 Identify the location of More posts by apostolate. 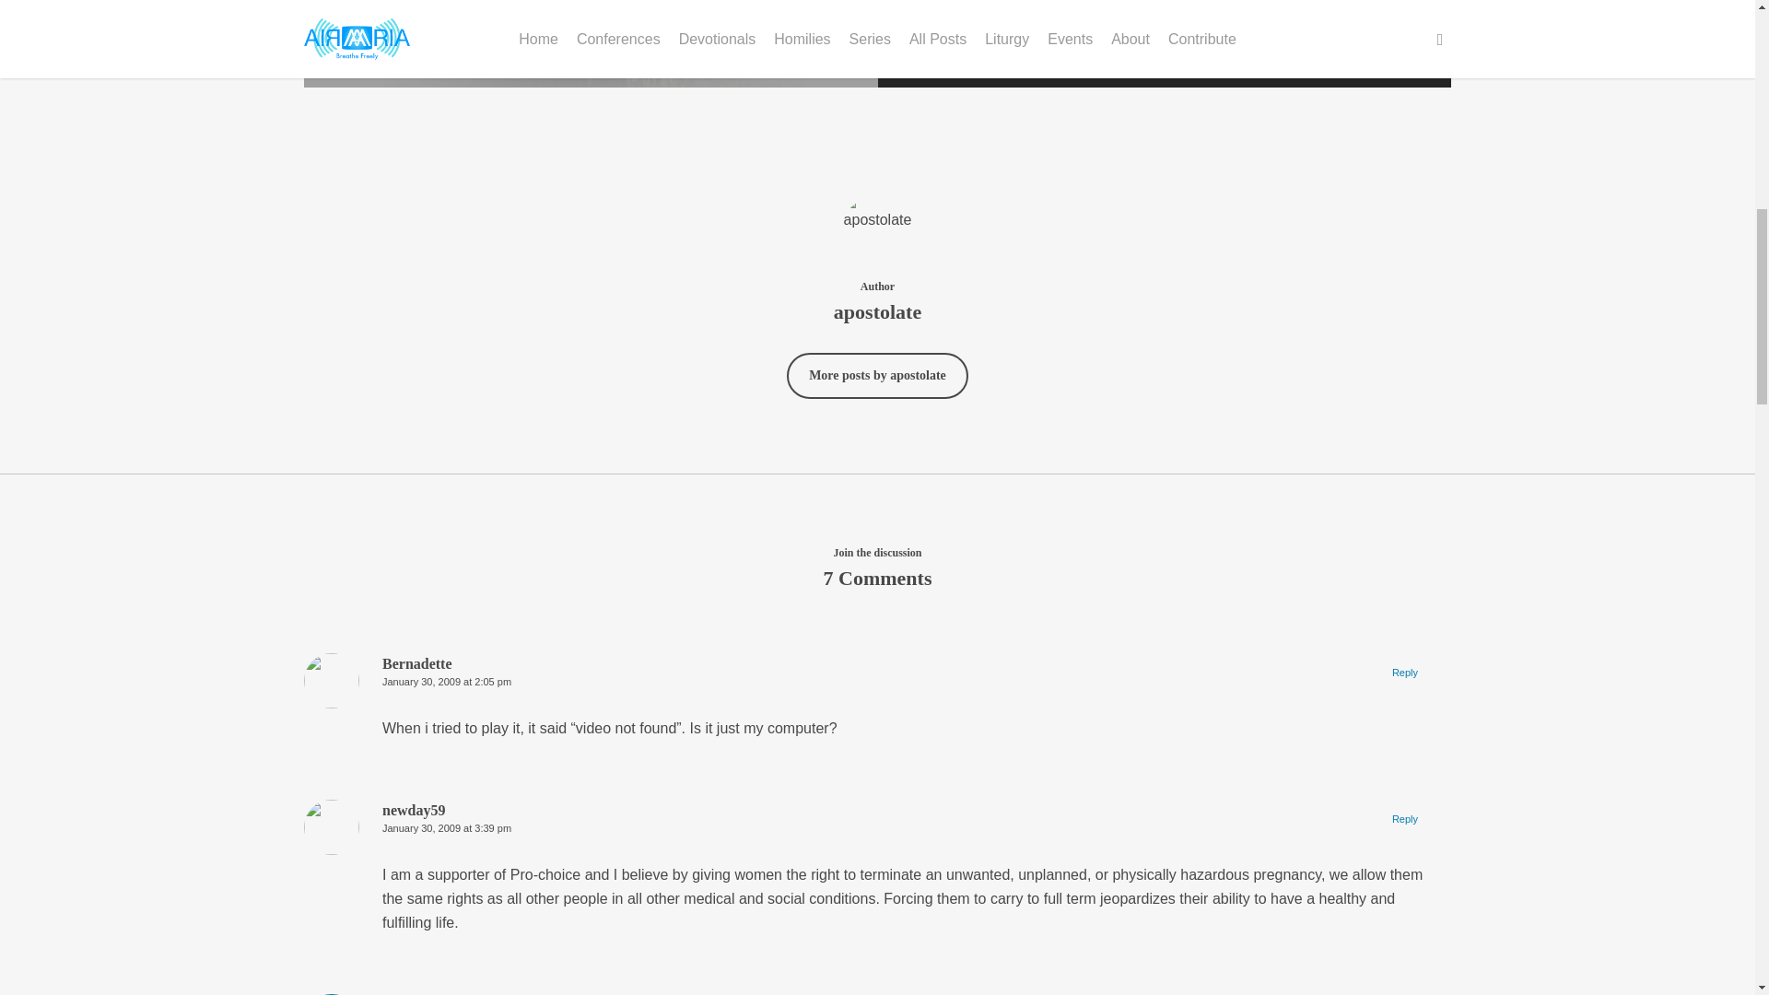
(877, 376).